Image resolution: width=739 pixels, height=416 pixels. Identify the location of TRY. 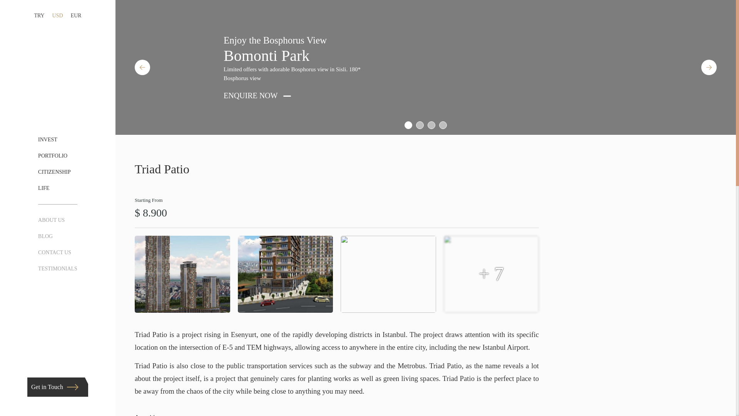
(39, 15).